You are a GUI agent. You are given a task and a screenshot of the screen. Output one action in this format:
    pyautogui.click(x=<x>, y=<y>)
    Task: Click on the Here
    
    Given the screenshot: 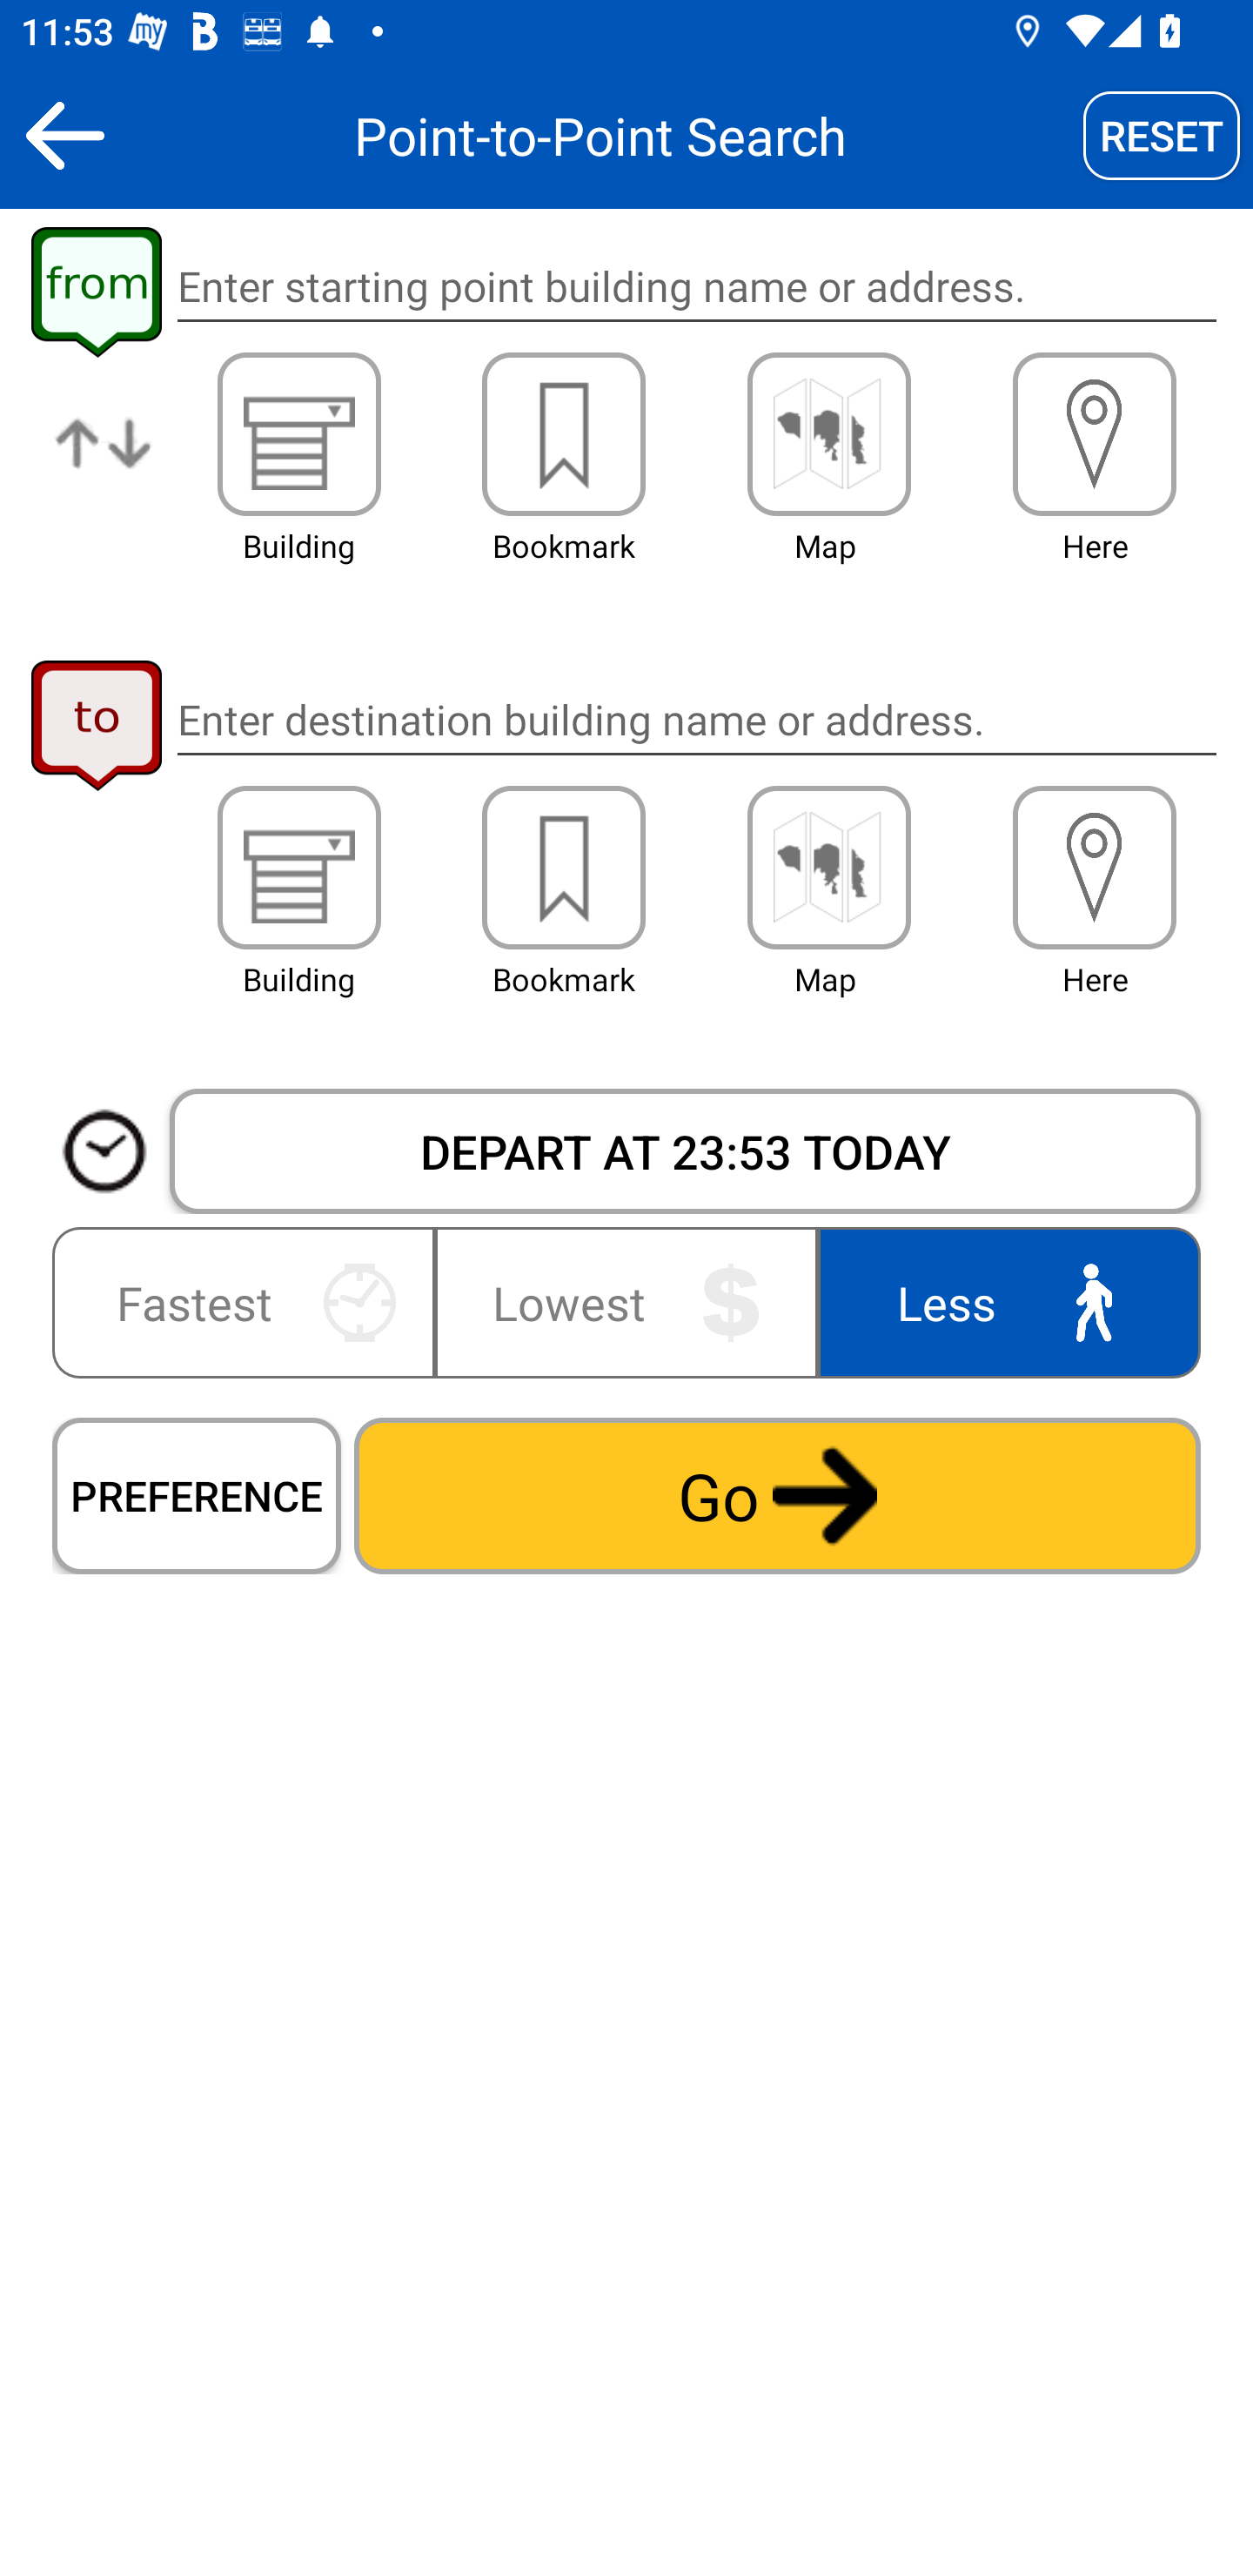 What is the action you would take?
    pyautogui.click(x=1095, y=868)
    